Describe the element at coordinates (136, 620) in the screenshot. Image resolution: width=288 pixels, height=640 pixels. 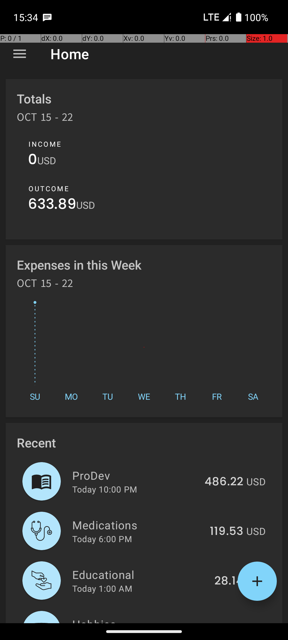
I see `Hobbies` at that location.